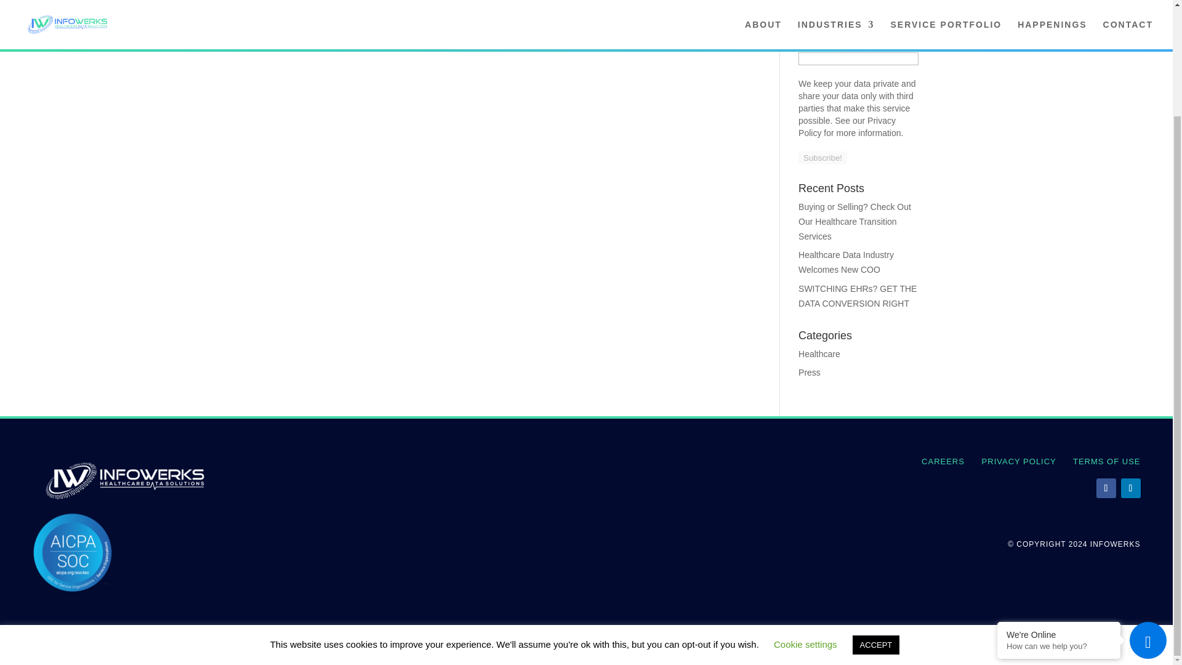  I want to click on Email, so click(858, 58).